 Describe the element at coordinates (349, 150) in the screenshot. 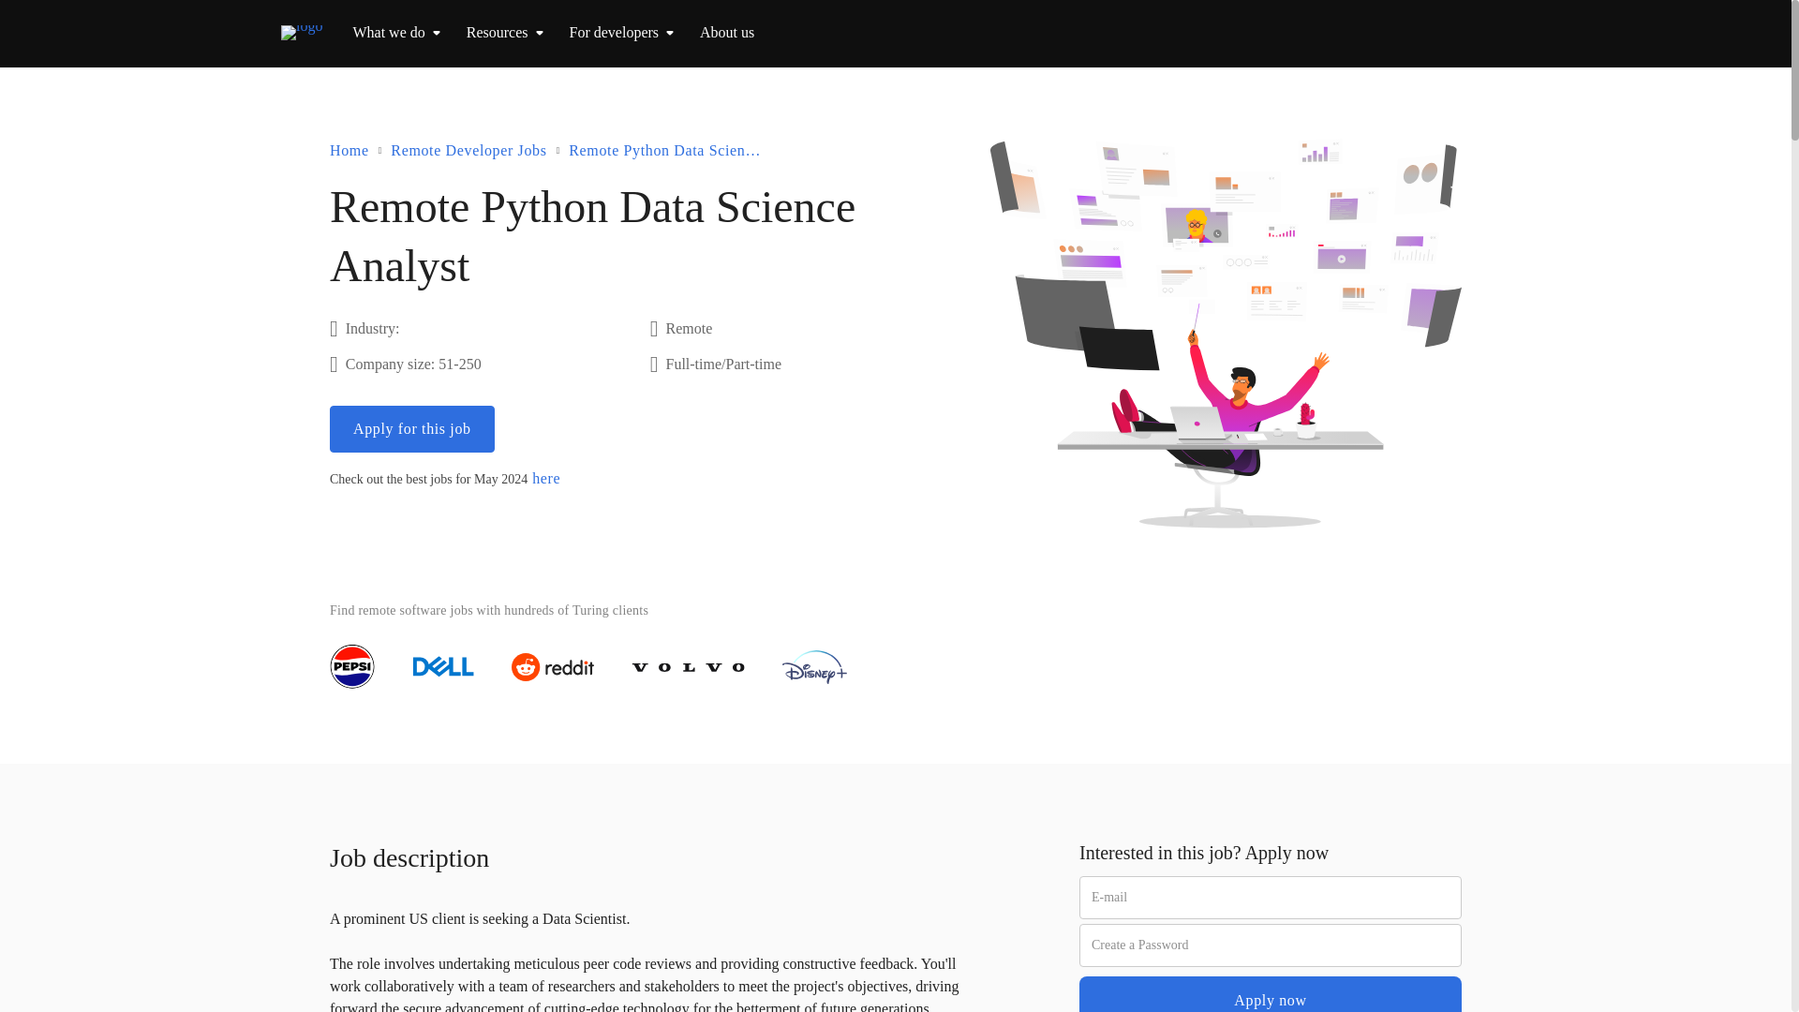

I see `Home` at that location.